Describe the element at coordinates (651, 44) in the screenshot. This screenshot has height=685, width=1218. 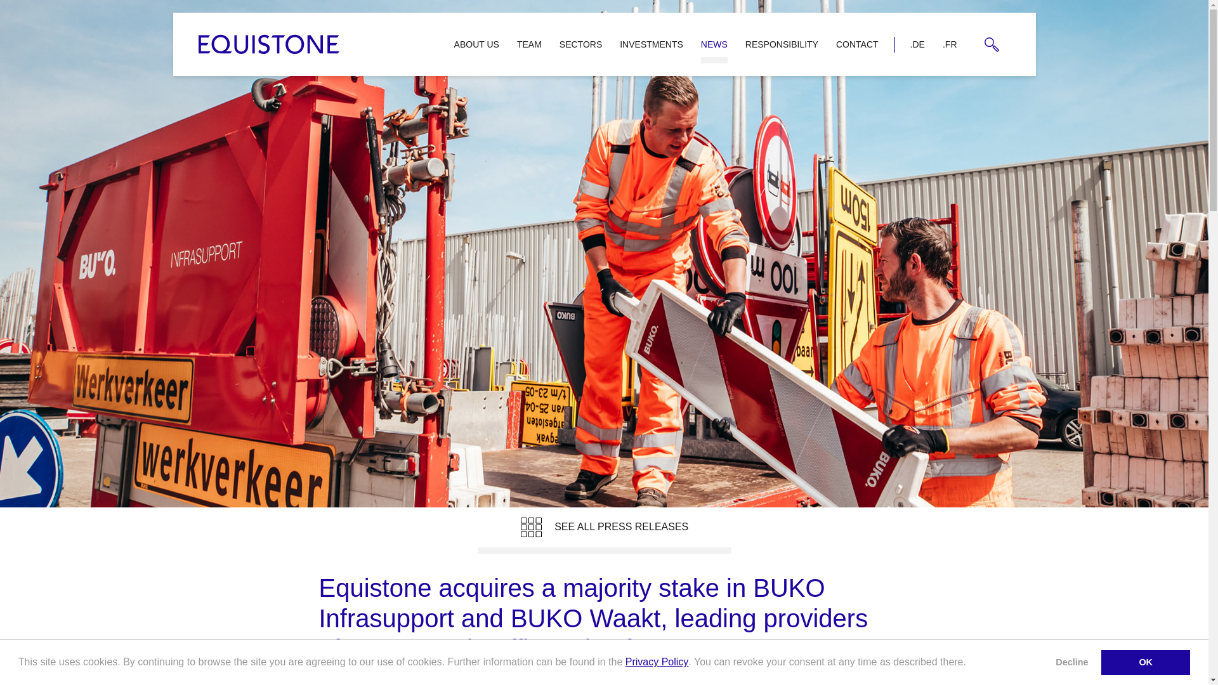
I see `INVESTMENTS` at that location.